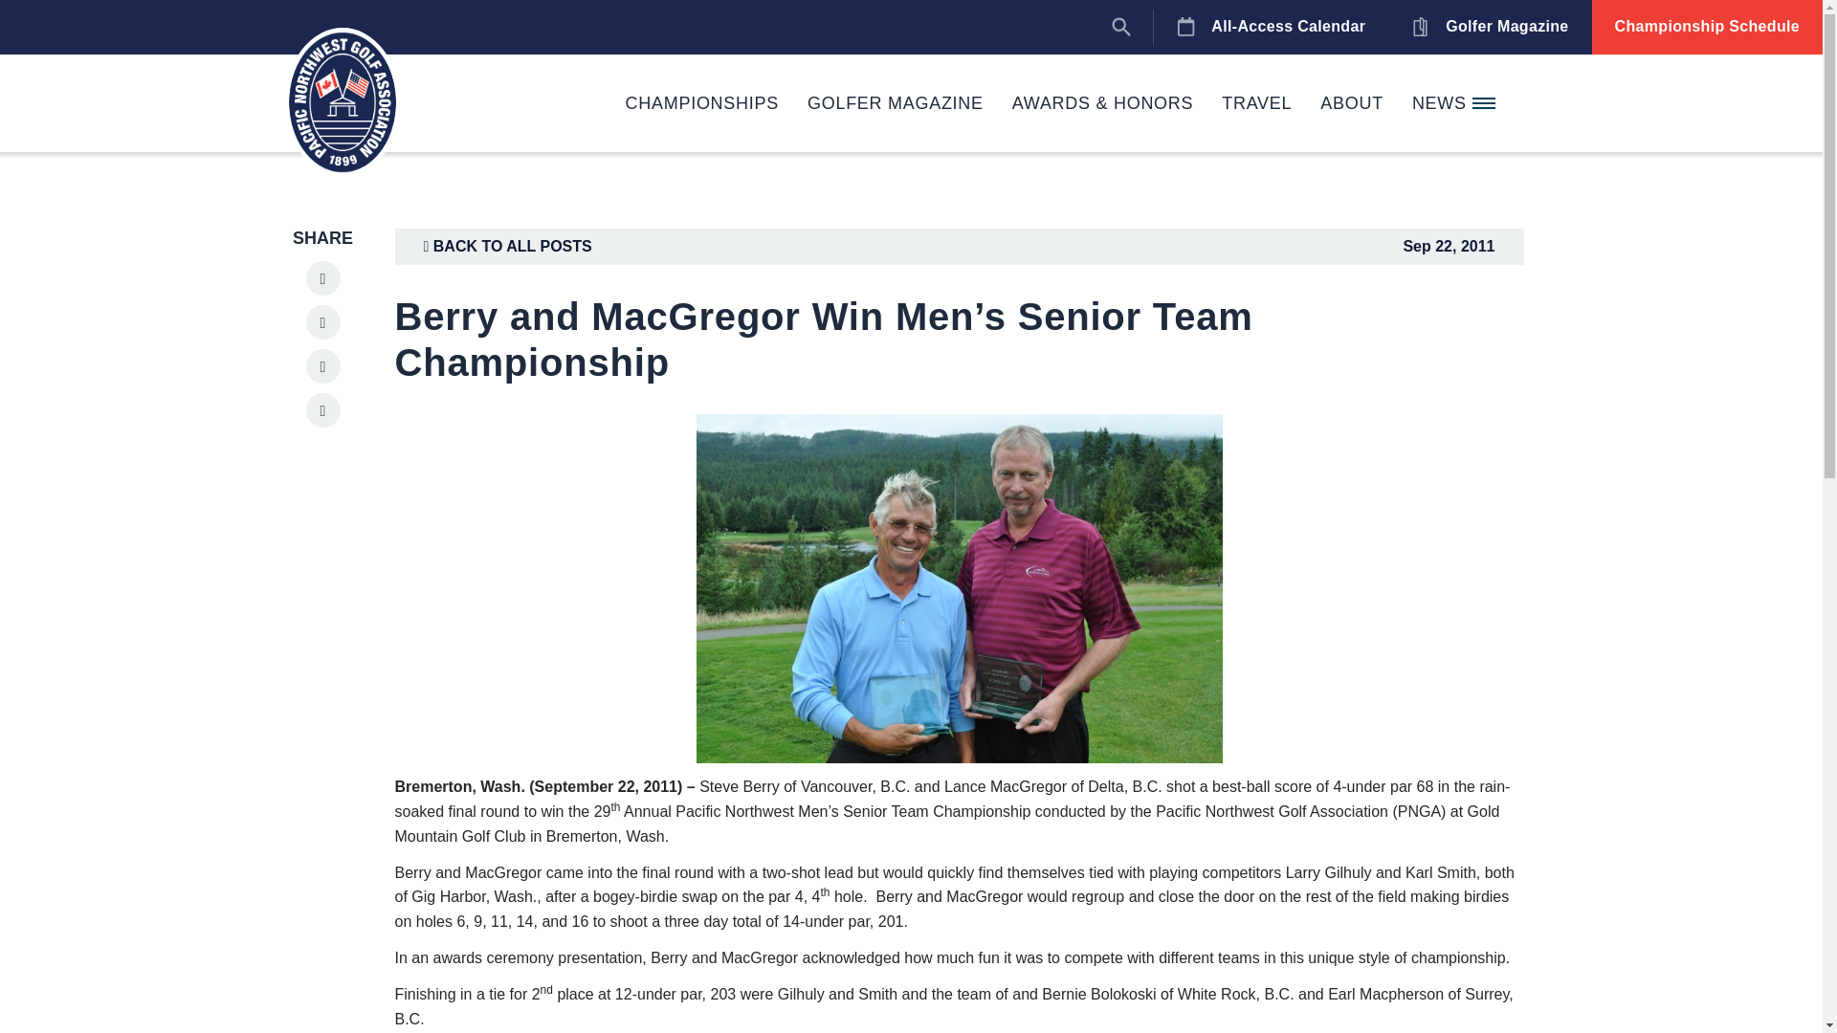 This screenshot has width=1837, height=1033. Describe the element at coordinates (1352, 103) in the screenshot. I see `ABOUT` at that location.